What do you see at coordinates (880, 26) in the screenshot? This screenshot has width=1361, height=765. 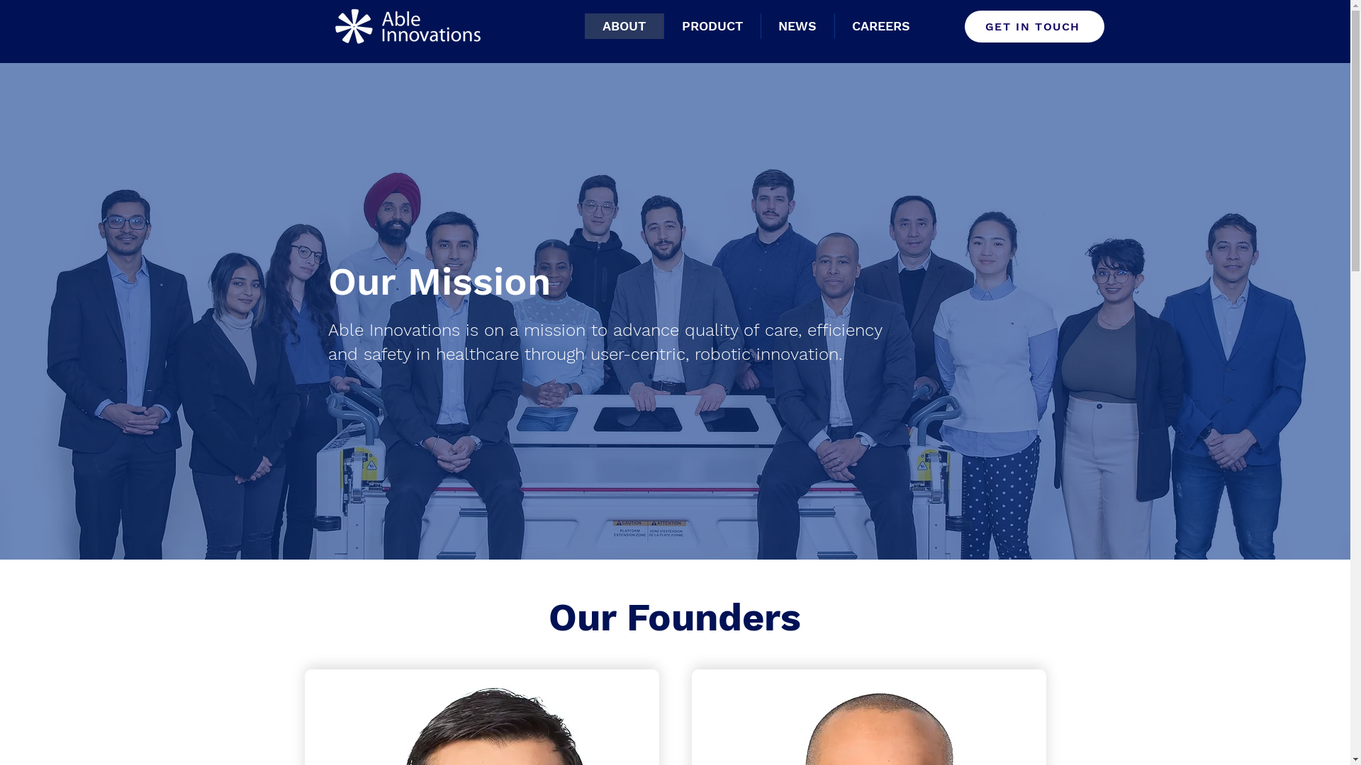 I see `CAREERS` at bounding box center [880, 26].